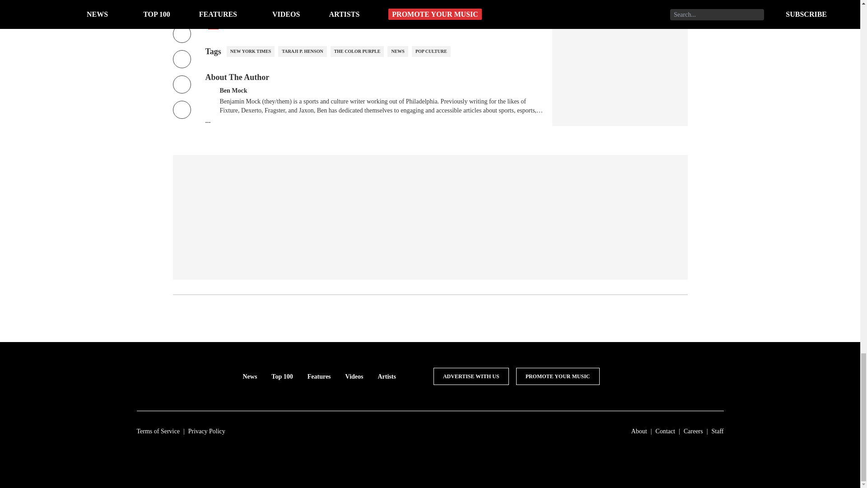 Image resolution: width=867 pixels, height=488 pixels. Describe the element at coordinates (397, 52) in the screenshot. I see `NEWS` at that location.